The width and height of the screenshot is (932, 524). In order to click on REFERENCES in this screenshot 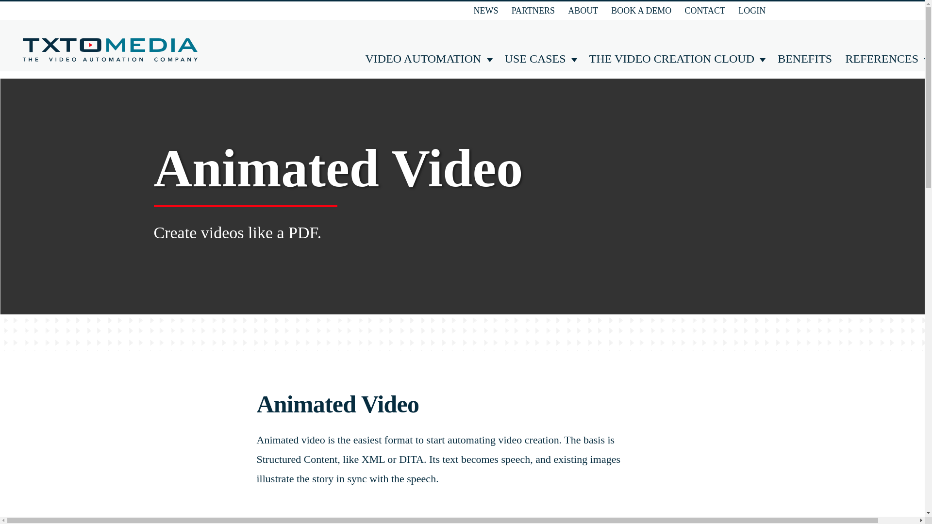, I will do `click(881, 59)`.